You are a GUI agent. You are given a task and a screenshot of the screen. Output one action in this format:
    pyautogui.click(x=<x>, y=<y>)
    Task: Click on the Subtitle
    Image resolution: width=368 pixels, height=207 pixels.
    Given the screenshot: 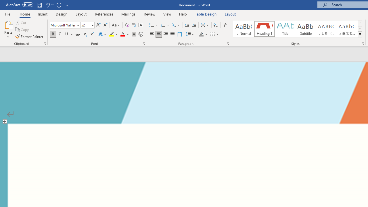 What is the action you would take?
    pyautogui.click(x=306, y=29)
    